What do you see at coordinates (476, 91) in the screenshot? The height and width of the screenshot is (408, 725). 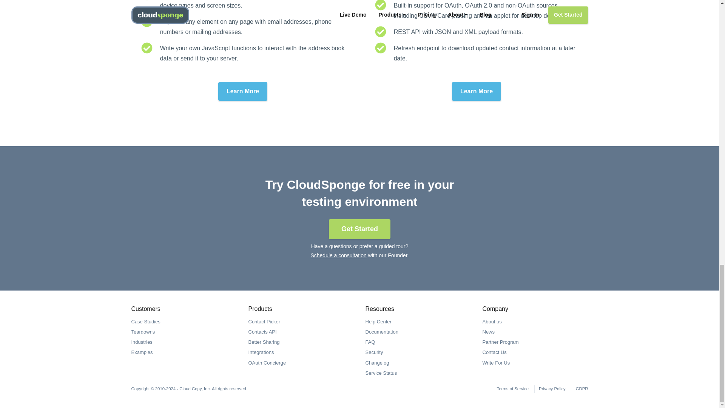 I see `Learn More` at bounding box center [476, 91].